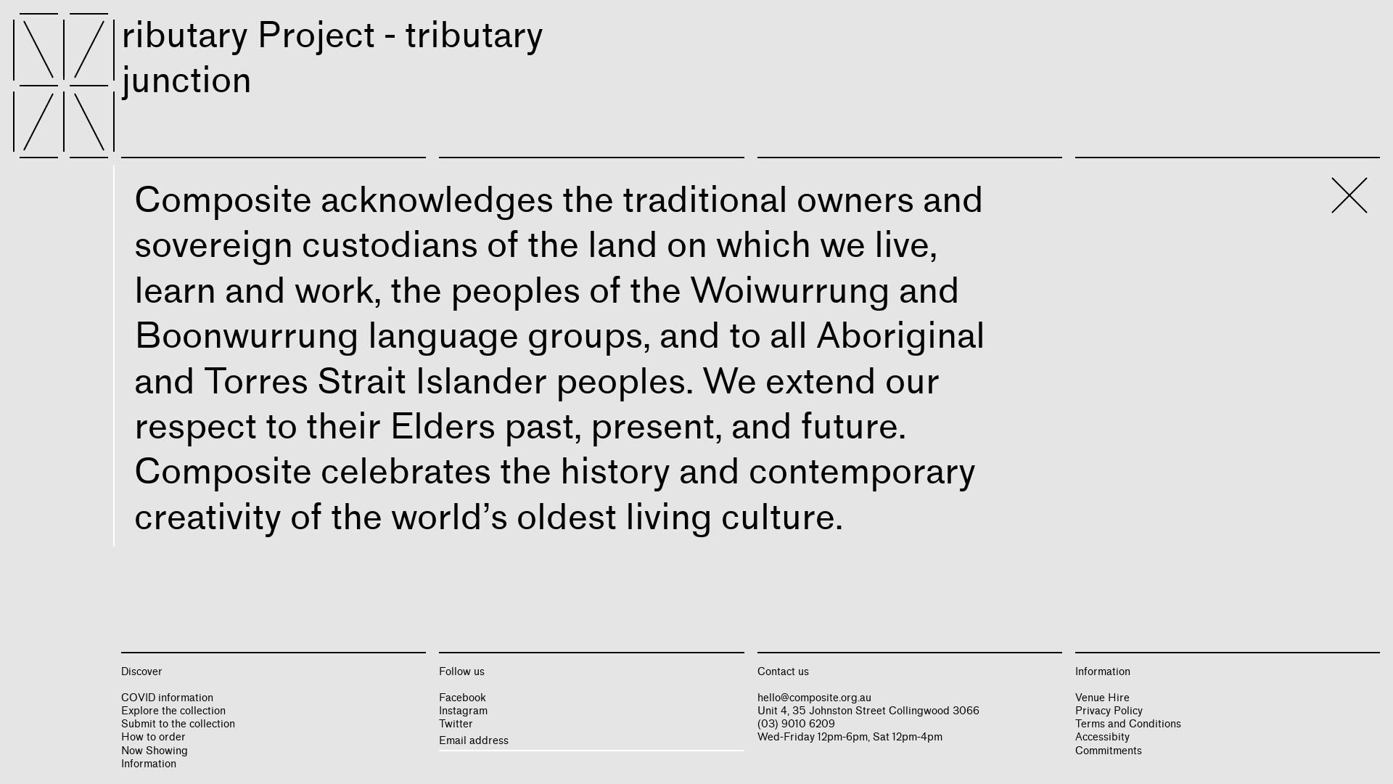 The width and height of the screenshot is (1393, 784). Describe the element at coordinates (1103, 698) in the screenshot. I see `Venue Hire` at that location.